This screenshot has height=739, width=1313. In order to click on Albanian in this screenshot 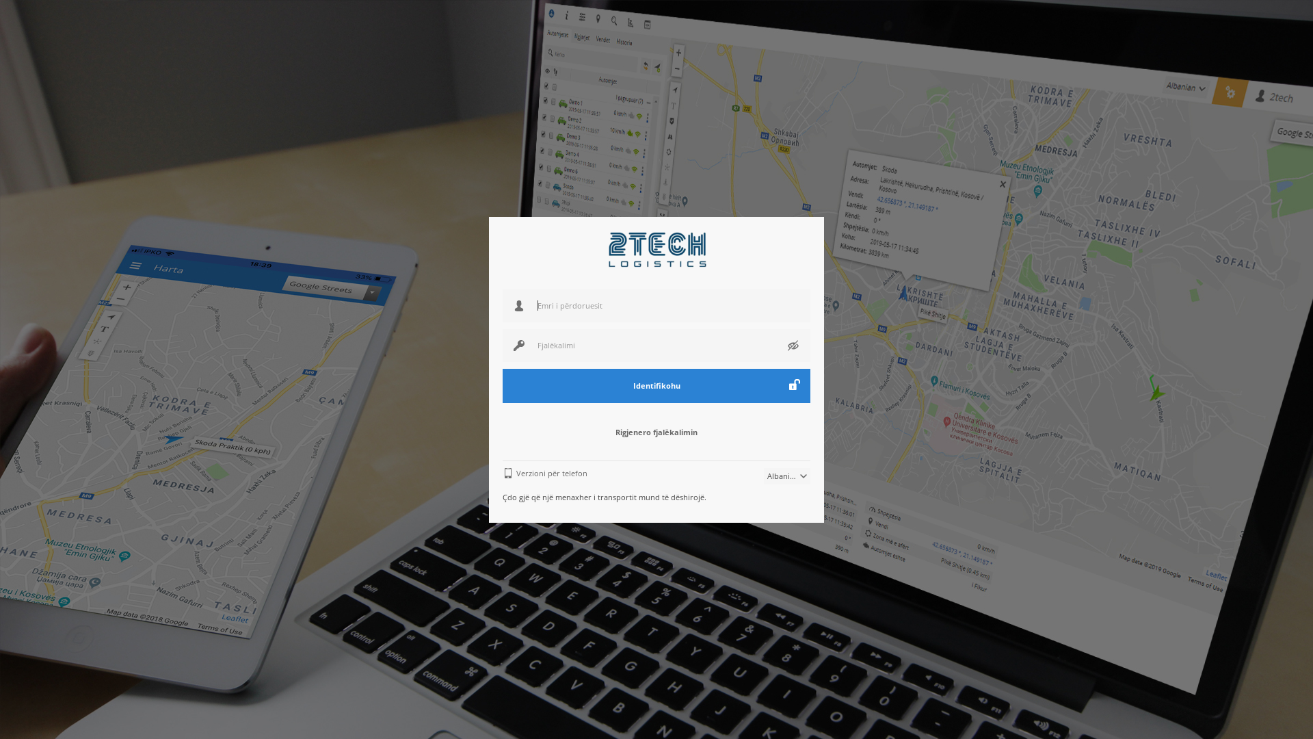, I will do `click(787, 476)`.